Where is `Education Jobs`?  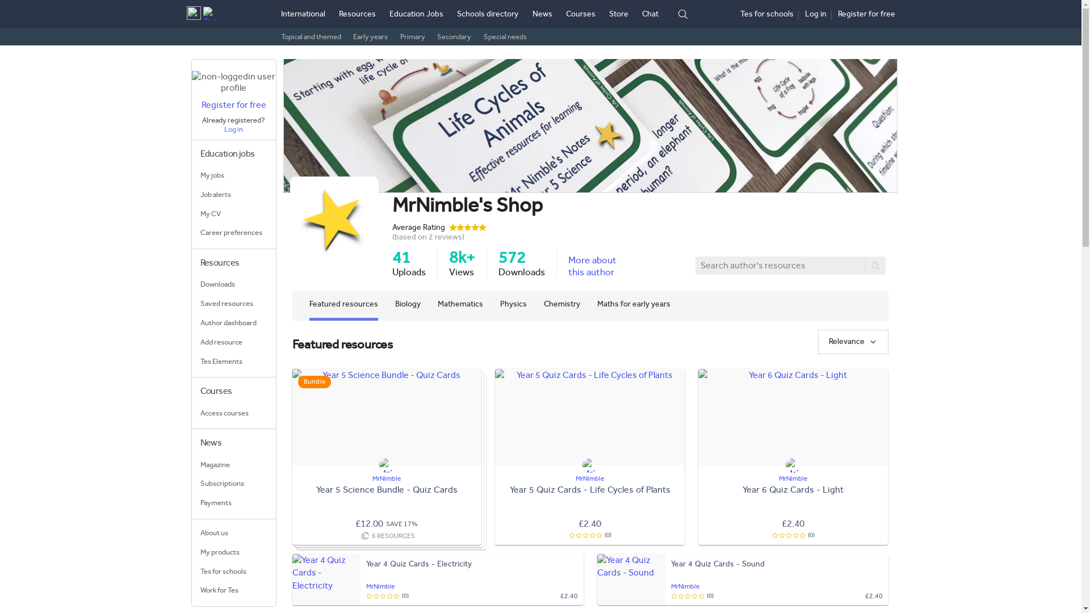
Education Jobs is located at coordinates (416, 14).